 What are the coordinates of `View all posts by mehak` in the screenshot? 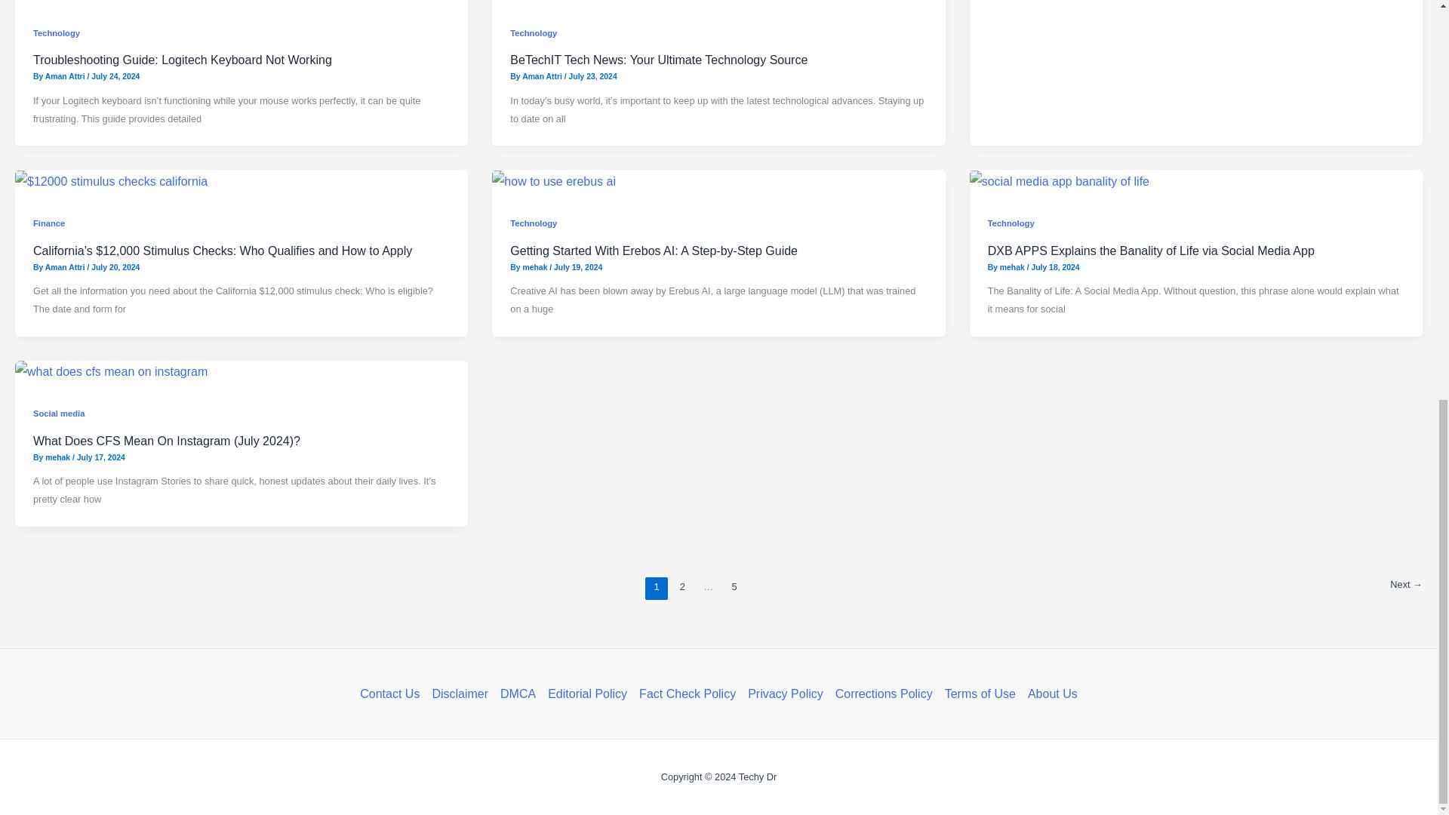 It's located at (535, 266).